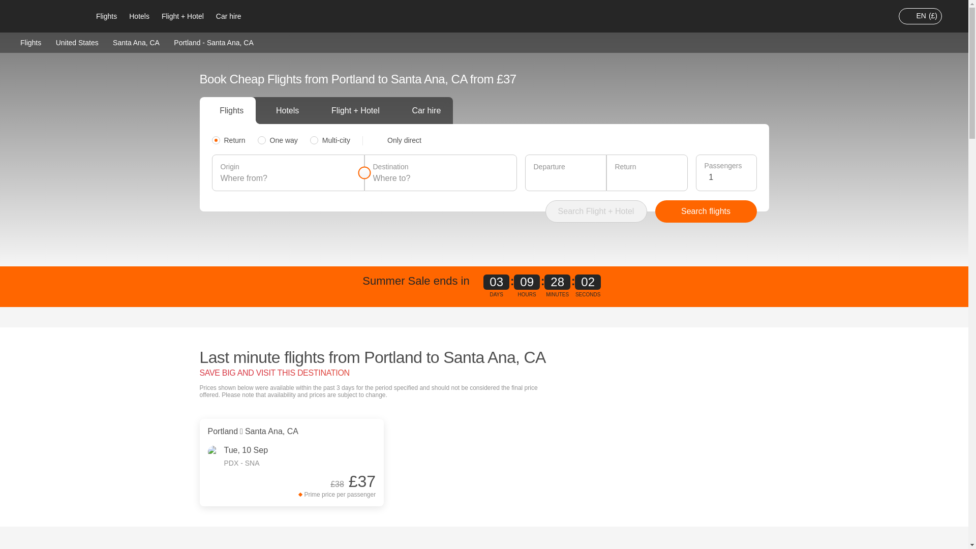 This screenshot has width=976, height=549. Describe the element at coordinates (77, 42) in the screenshot. I see `United States` at that location.